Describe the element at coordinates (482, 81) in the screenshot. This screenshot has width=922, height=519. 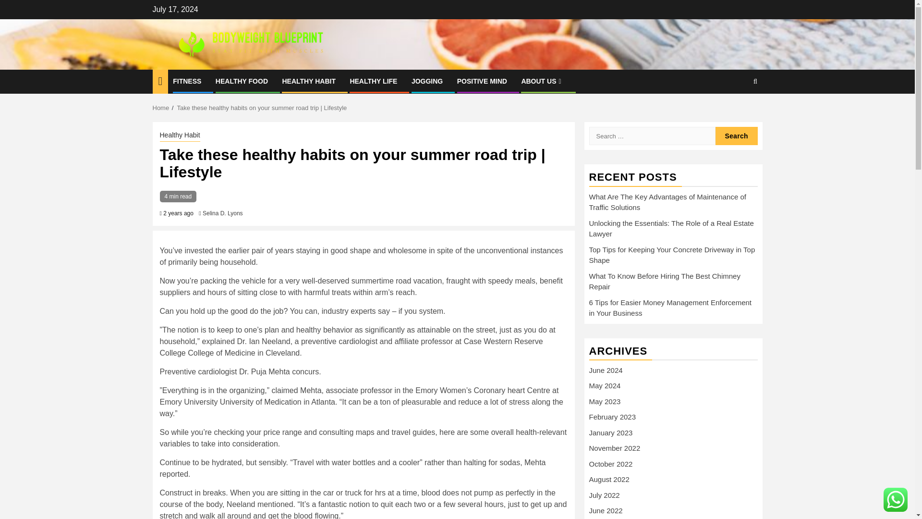
I see `POSITIVE MIND` at that location.